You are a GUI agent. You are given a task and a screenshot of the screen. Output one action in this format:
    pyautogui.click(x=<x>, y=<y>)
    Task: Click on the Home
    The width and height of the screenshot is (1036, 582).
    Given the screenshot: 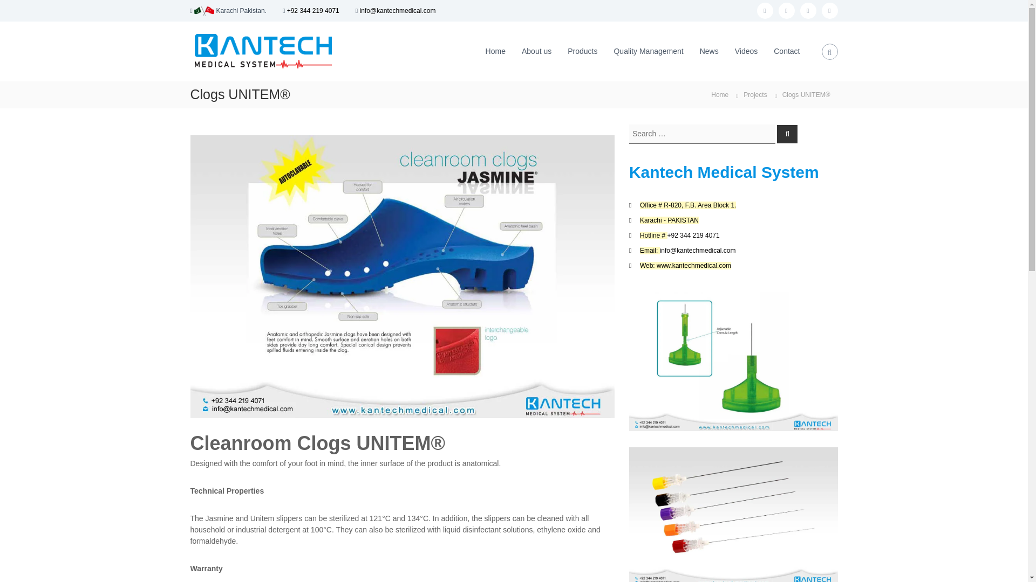 What is the action you would take?
    pyautogui.click(x=719, y=94)
    